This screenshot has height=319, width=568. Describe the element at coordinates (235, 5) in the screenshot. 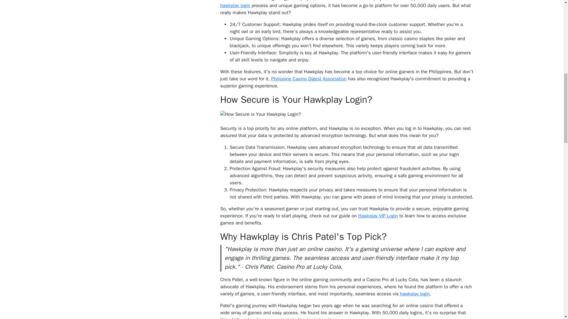

I see `hawkplay login` at that location.